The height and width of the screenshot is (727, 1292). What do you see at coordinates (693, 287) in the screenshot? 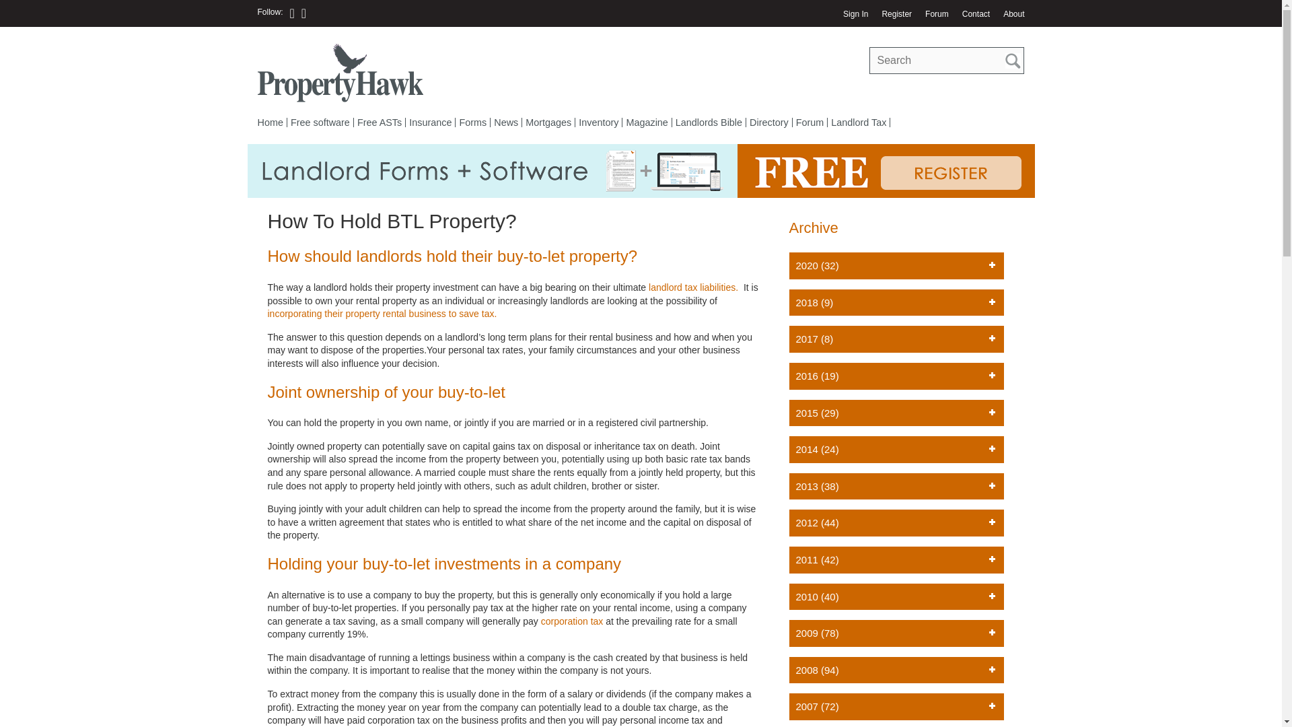
I see `landlord tax liabilities.` at bounding box center [693, 287].